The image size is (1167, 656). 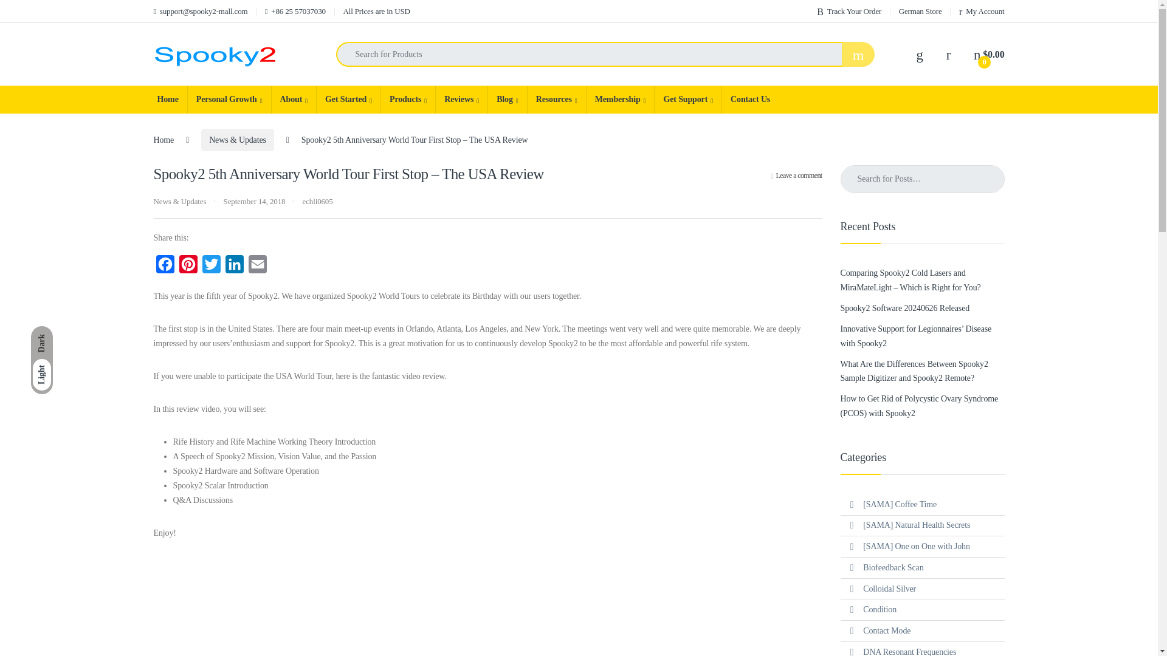 What do you see at coordinates (849, 11) in the screenshot?
I see `Track Your Order` at bounding box center [849, 11].